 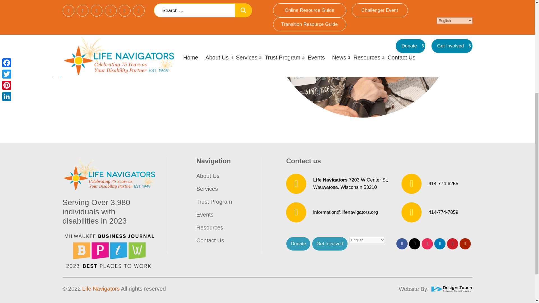 What do you see at coordinates (465, 244) in the screenshot?
I see `Follow on Youtube` at bounding box center [465, 244].